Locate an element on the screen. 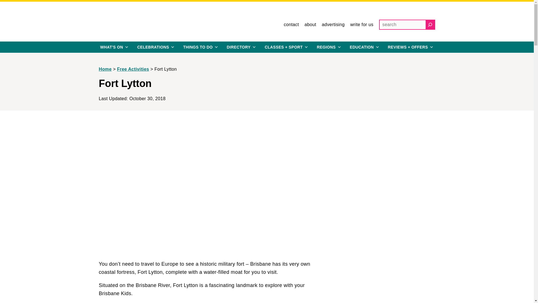  contact is located at coordinates (291, 25).